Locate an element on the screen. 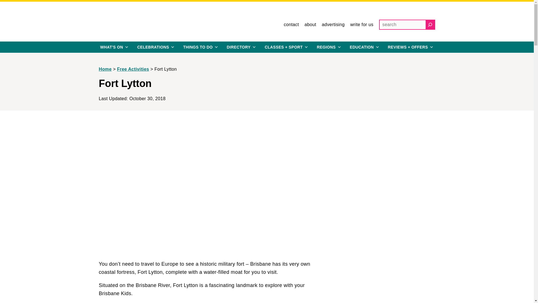  contact is located at coordinates (291, 25).